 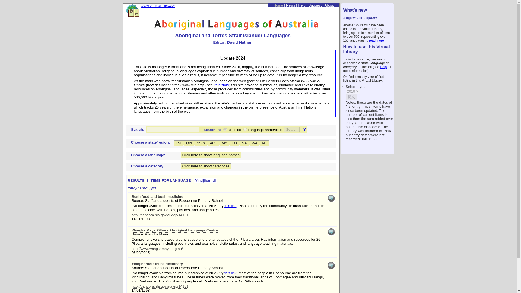 What do you see at coordinates (384, 67) in the screenshot?
I see `Help` at bounding box center [384, 67].